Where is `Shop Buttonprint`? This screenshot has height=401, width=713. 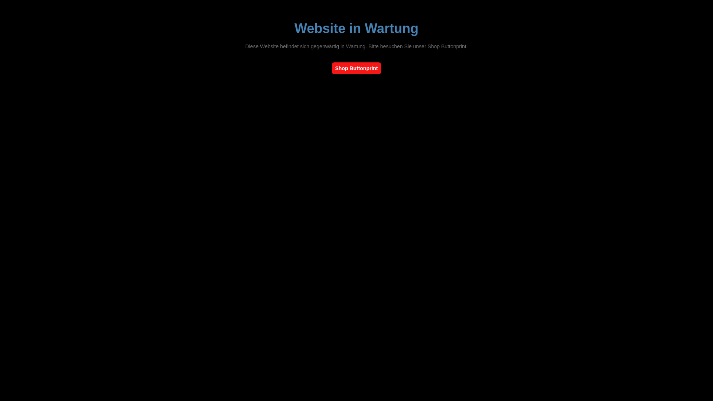 Shop Buttonprint is located at coordinates (356, 68).